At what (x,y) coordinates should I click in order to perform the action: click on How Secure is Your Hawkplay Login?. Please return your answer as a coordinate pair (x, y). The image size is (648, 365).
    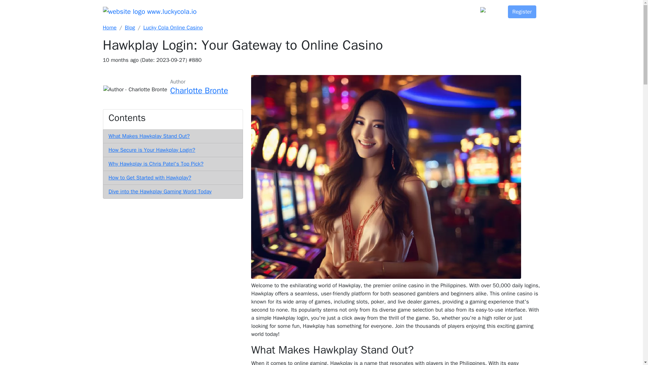
    Looking at the image, I should click on (152, 150).